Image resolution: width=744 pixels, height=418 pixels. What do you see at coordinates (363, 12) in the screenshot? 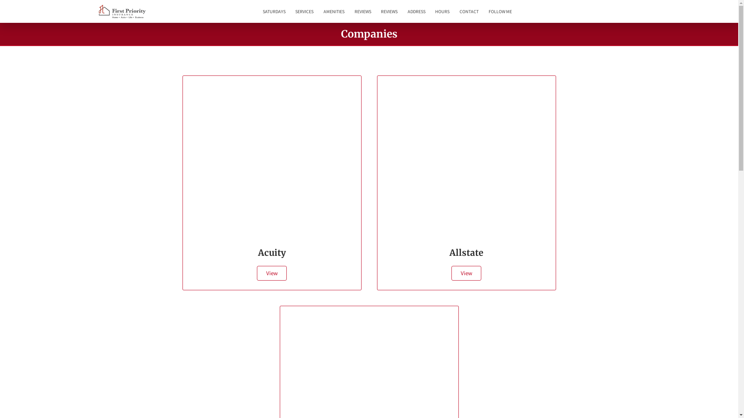
I see `REVIEWS` at bounding box center [363, 12].